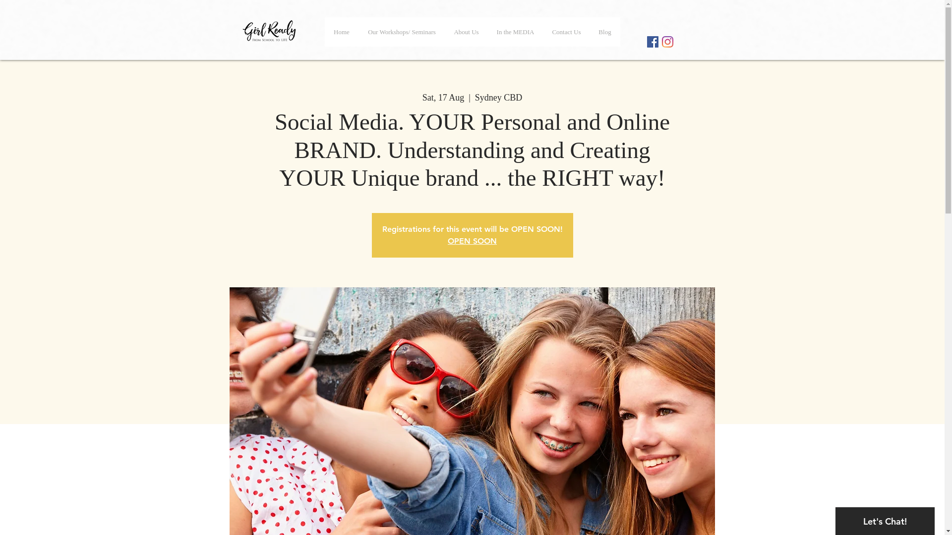  I want to click on OPEN SOON, so click(472, 241).